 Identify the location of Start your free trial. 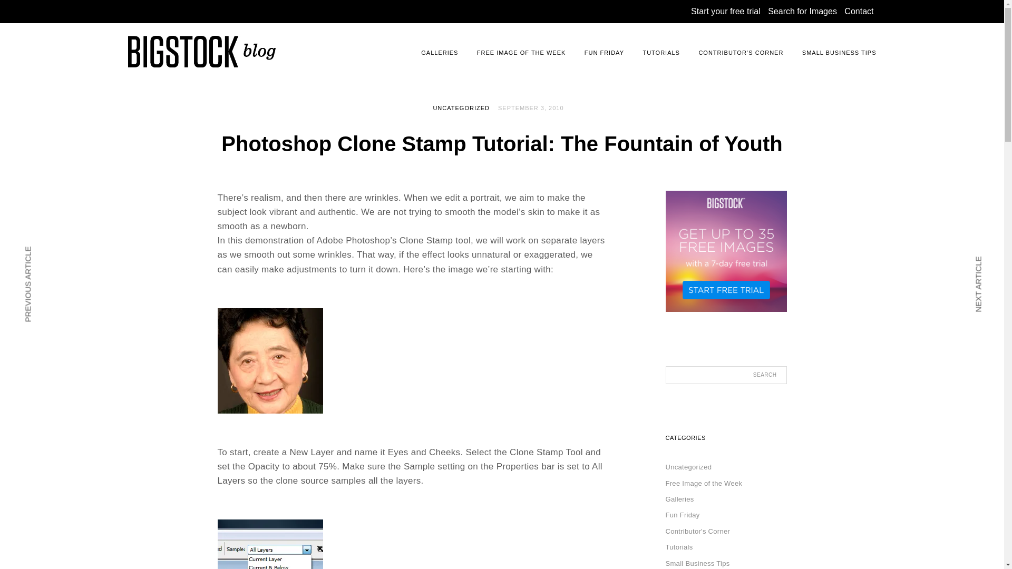
(726, 11).